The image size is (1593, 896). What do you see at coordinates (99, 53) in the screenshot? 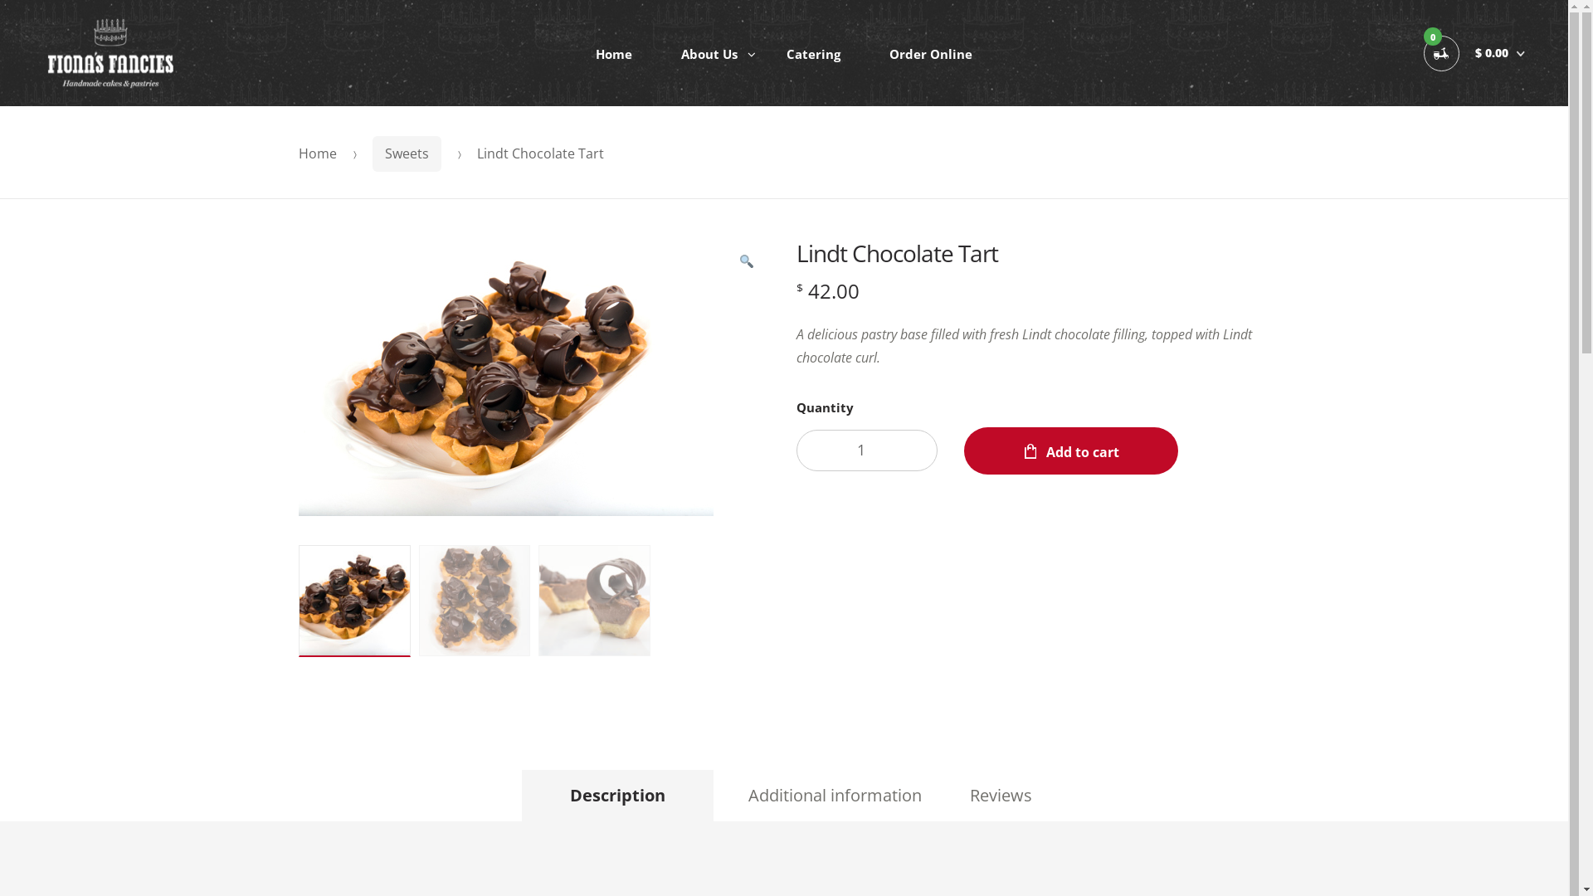
I see `Skip to navigation` at bounding box center [99, 53].